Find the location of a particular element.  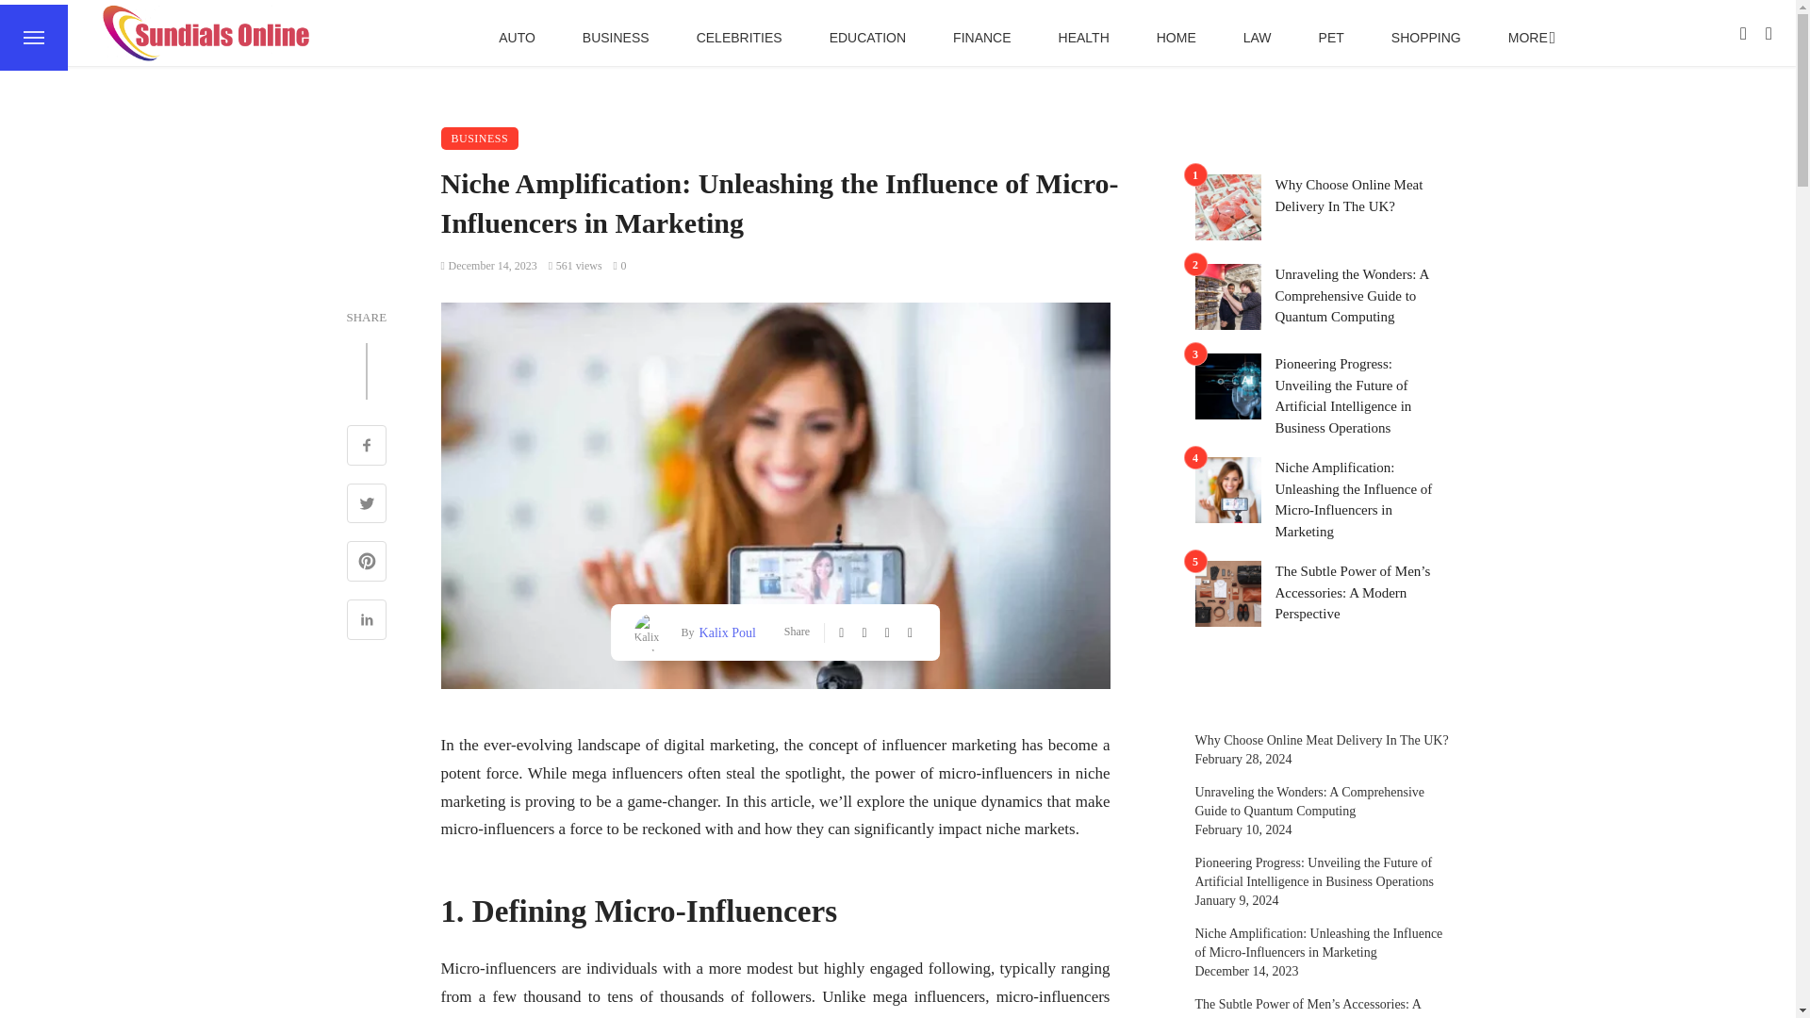

Share on Pinterest is located at coordinates (367, 564).